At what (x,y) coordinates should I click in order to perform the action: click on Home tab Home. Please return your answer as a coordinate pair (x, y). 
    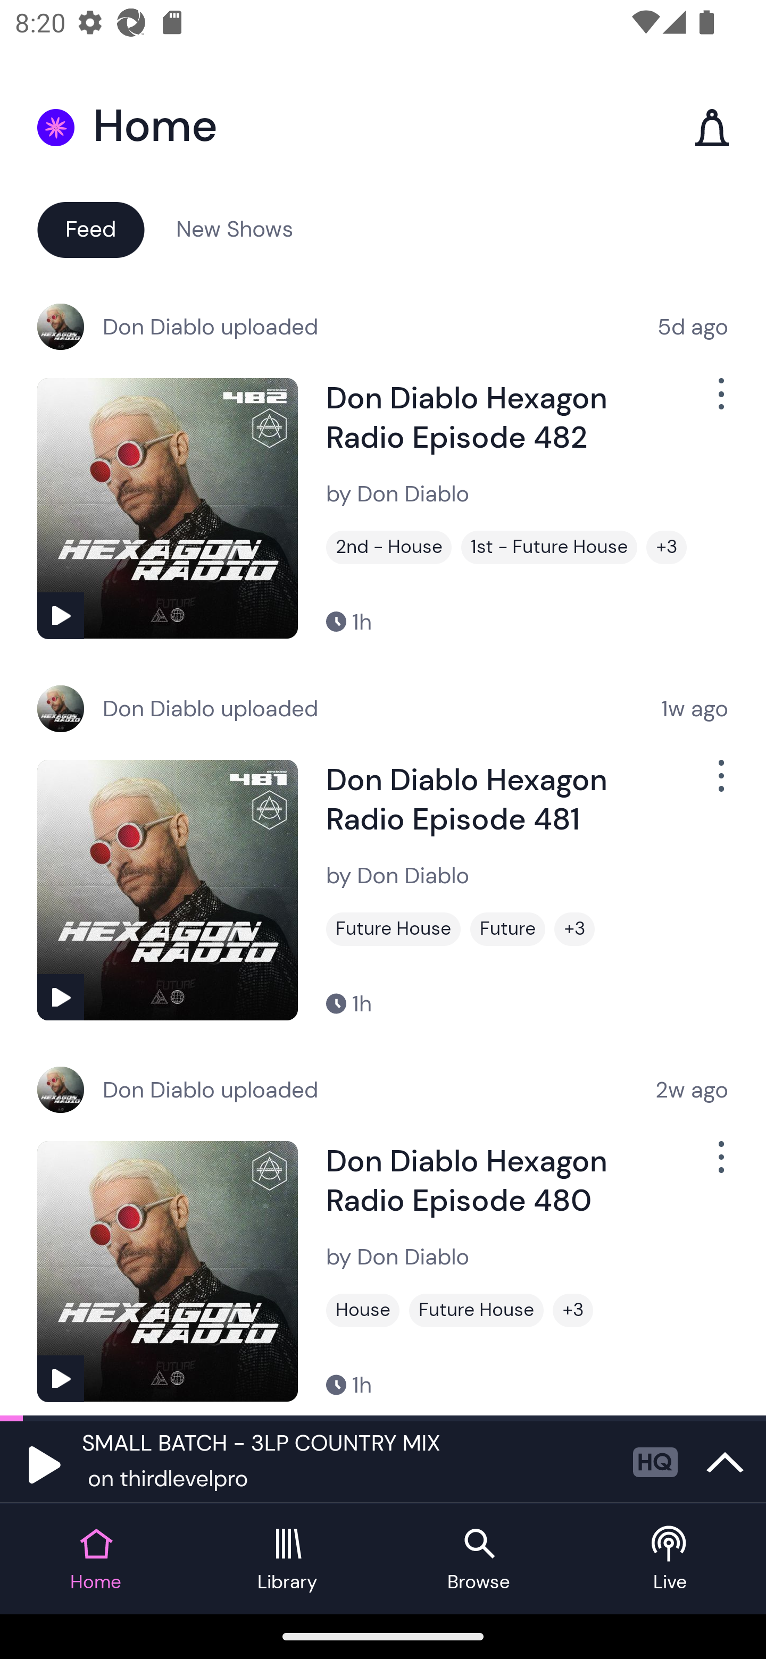
    Looking at the image, I should click on (96, 1559).